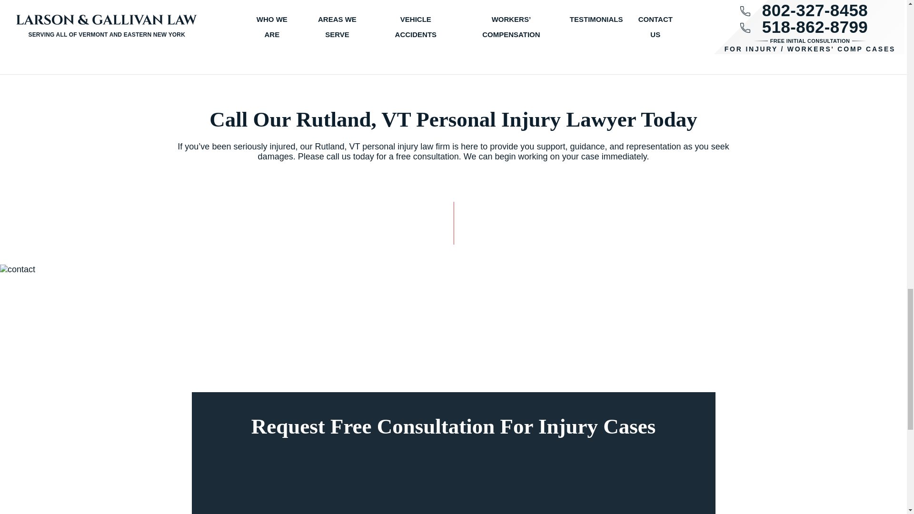 The height and width of the screenshot is (514, 914). I want to click on Share on Facebook, so click(494, 5).